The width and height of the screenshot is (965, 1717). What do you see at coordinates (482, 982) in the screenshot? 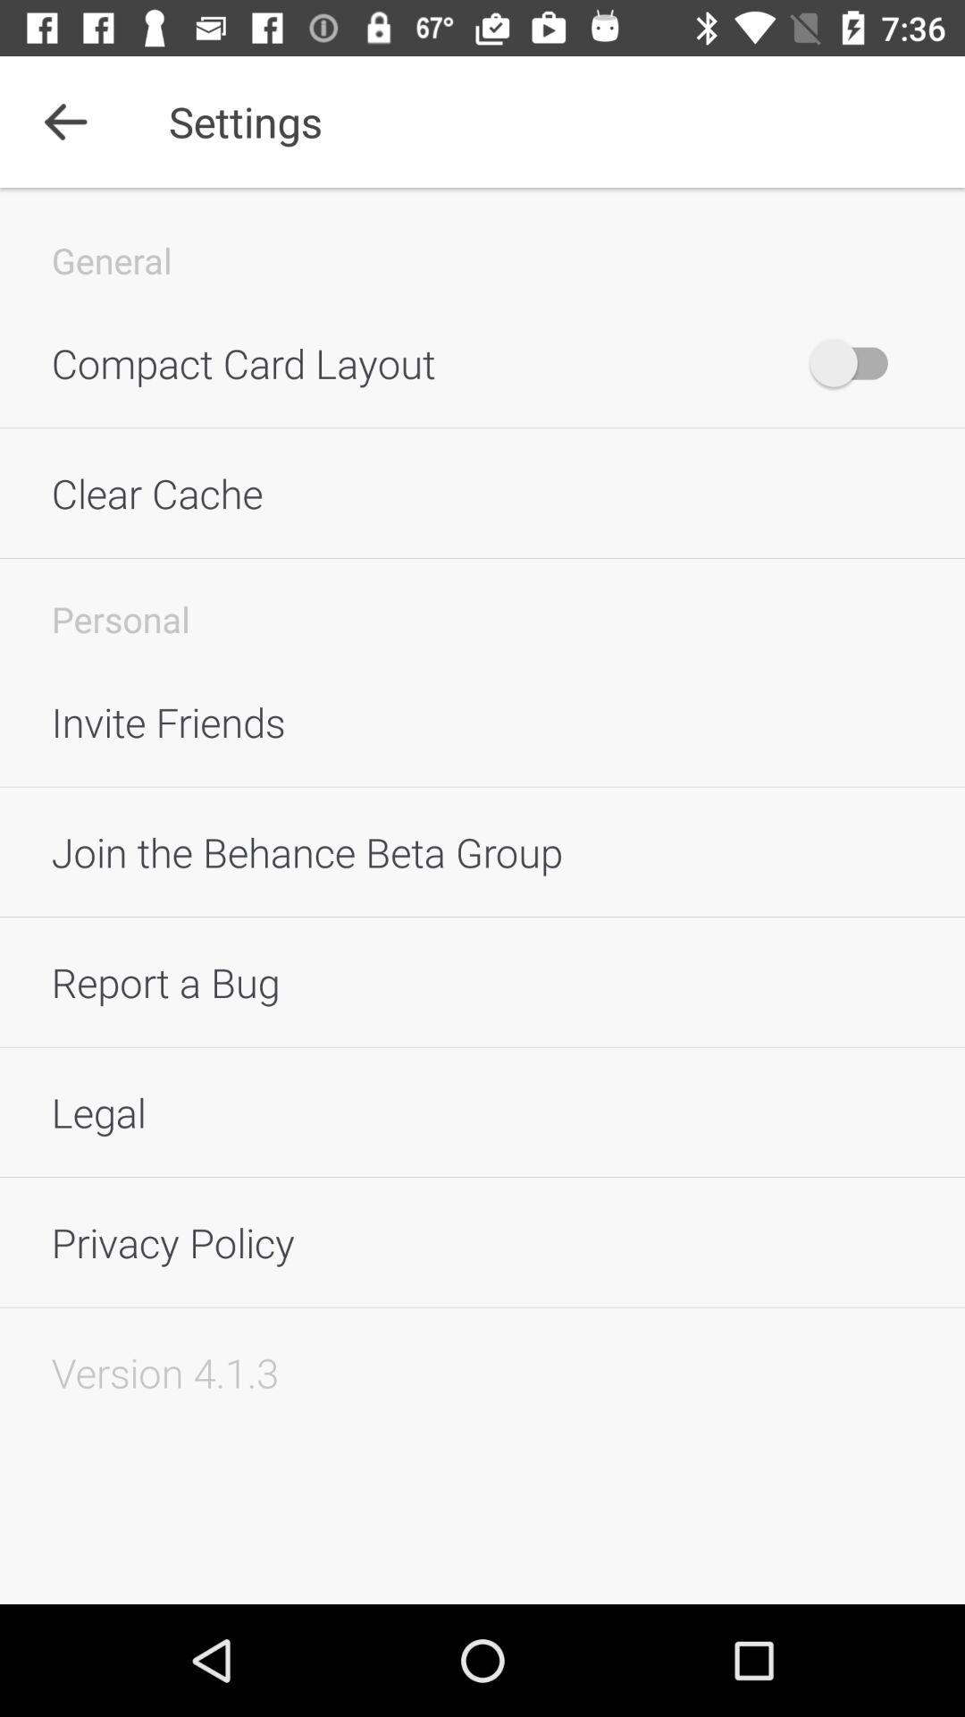
I see `flip until report a bug icon` at bounding box center [482, 982].